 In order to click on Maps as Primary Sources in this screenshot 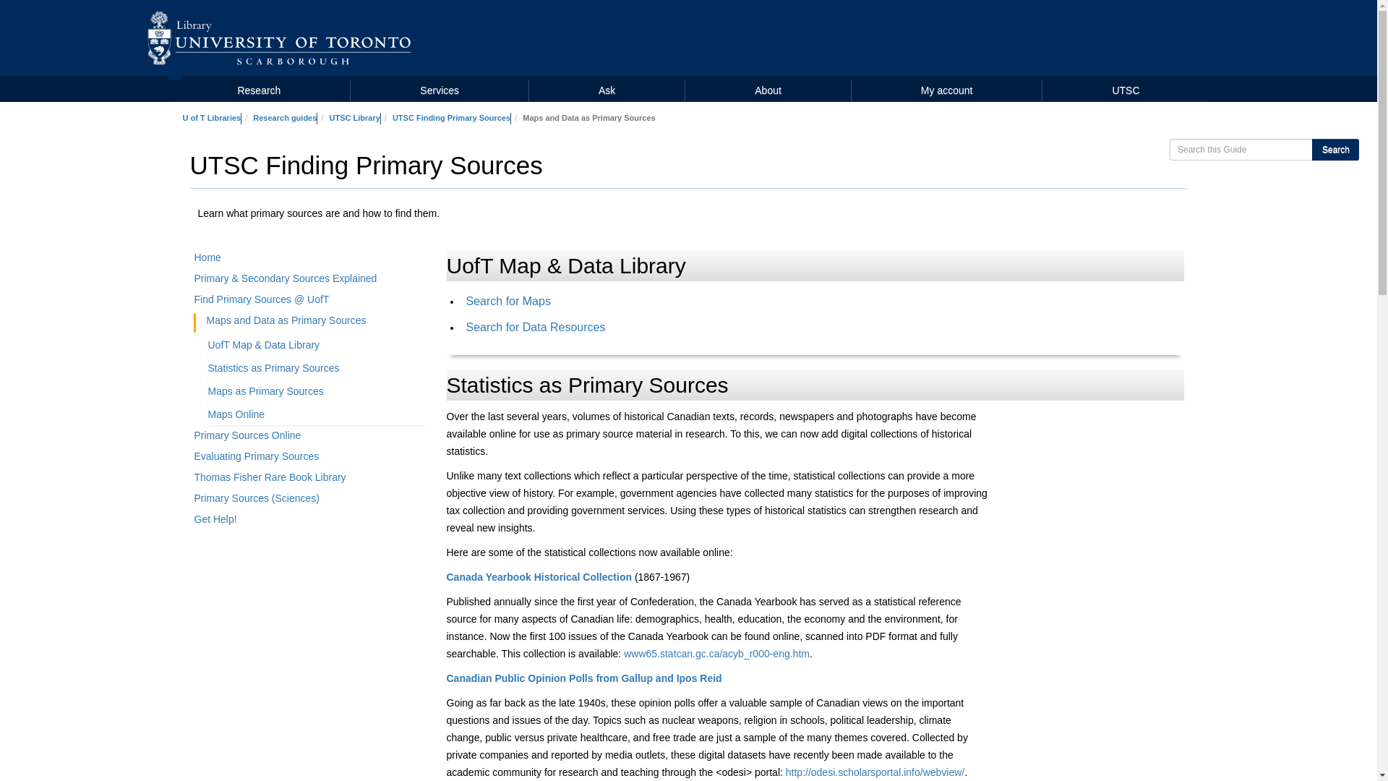, I will do `click(271, 393)`.